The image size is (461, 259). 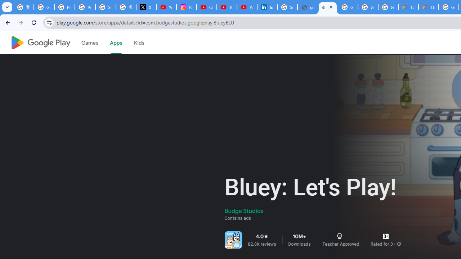 What do you see at coordinates (40, 43) in the screenshot?
I see `Google Play logo` at bounding box center [40, 43].